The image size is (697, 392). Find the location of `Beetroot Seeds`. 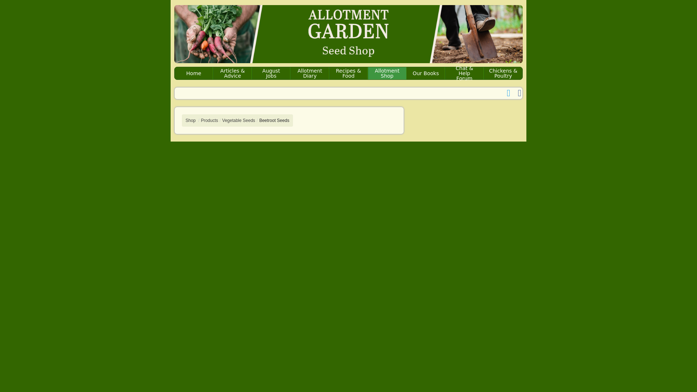

Beetroot Seeds is located at coordinates (274, 121).